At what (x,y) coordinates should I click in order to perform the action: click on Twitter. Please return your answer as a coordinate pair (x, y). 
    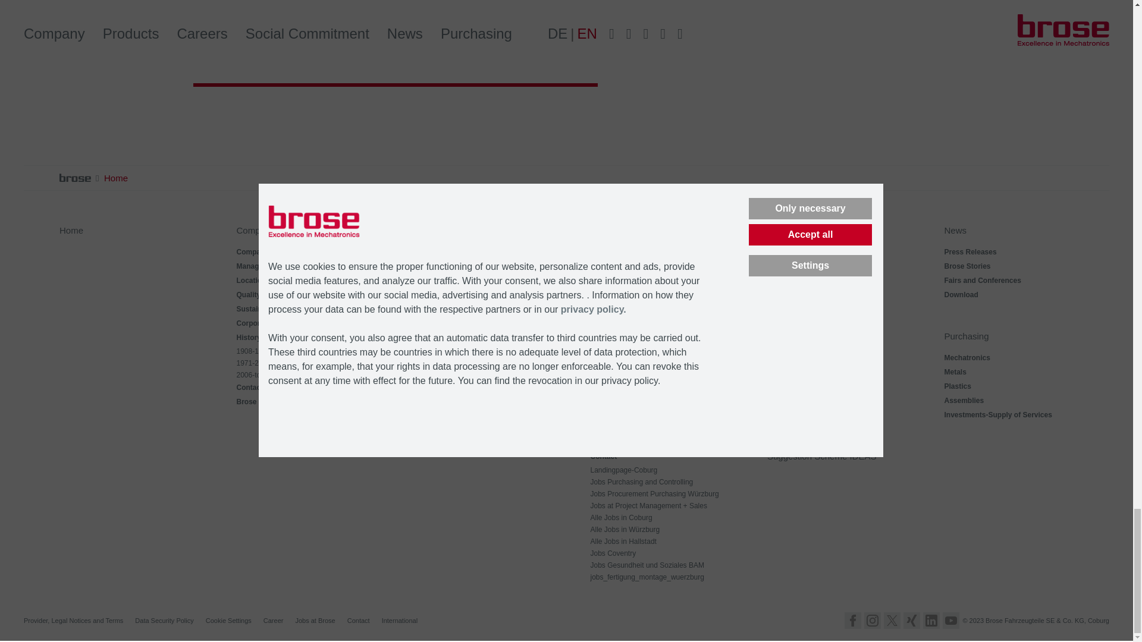
    Looking at the image, I should click on (892, 621).